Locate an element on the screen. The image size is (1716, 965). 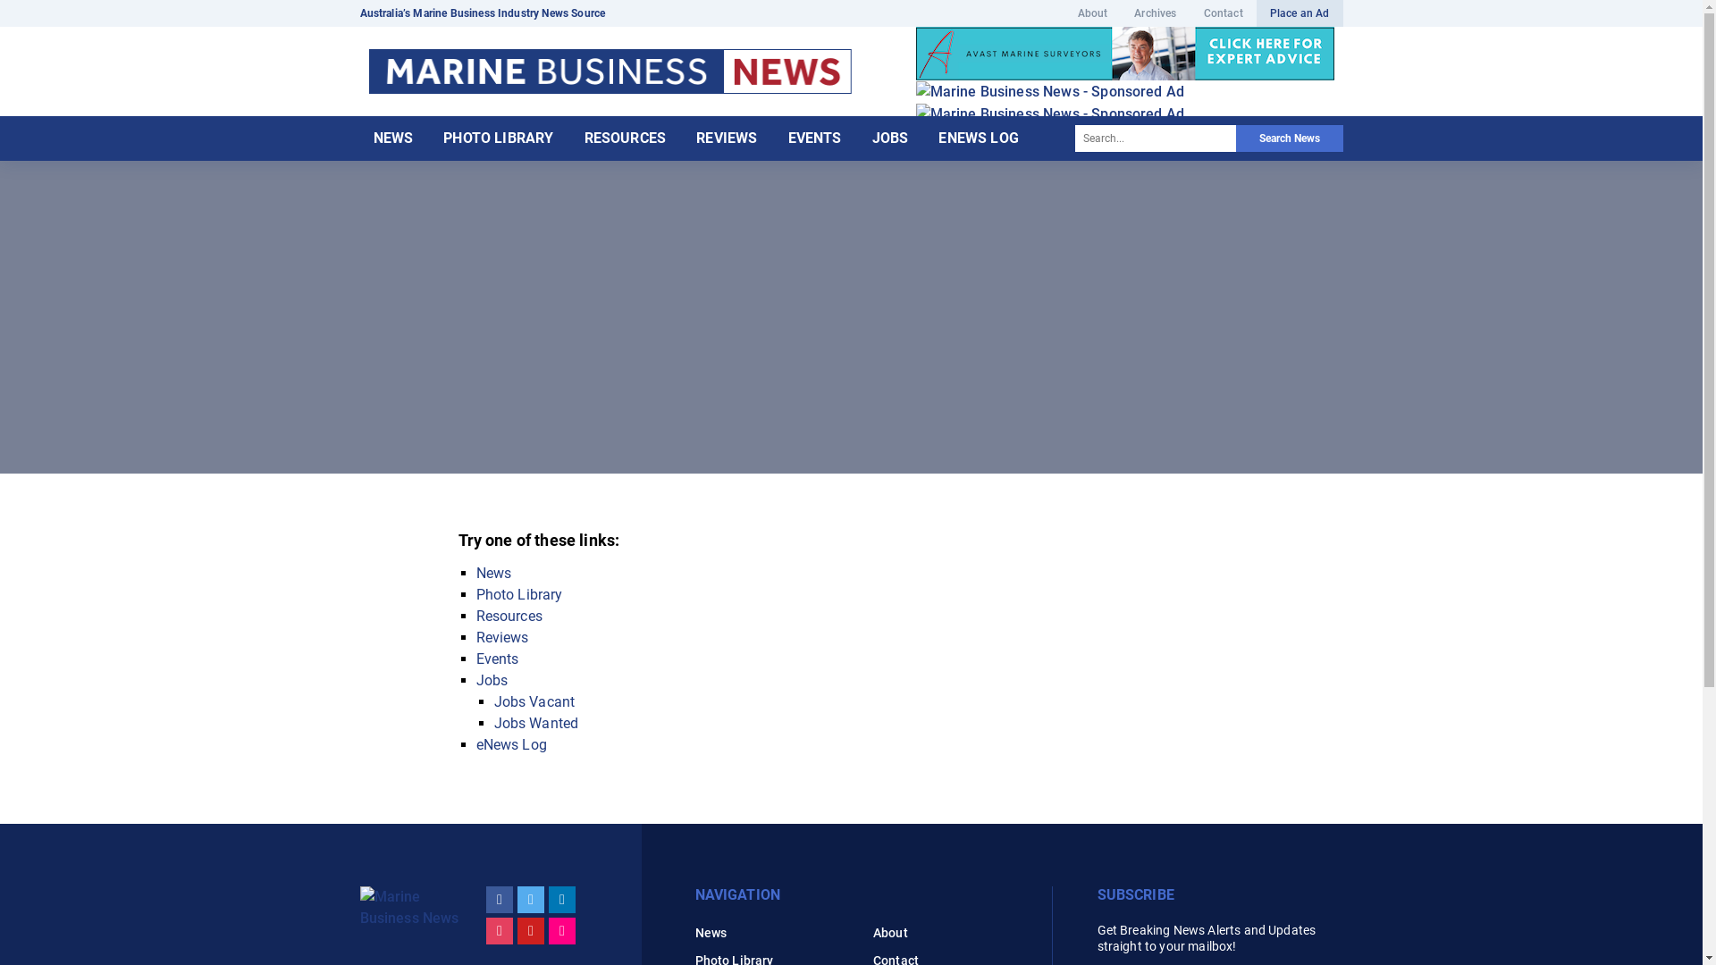
eNews Log is located at coordinates (511, 745).